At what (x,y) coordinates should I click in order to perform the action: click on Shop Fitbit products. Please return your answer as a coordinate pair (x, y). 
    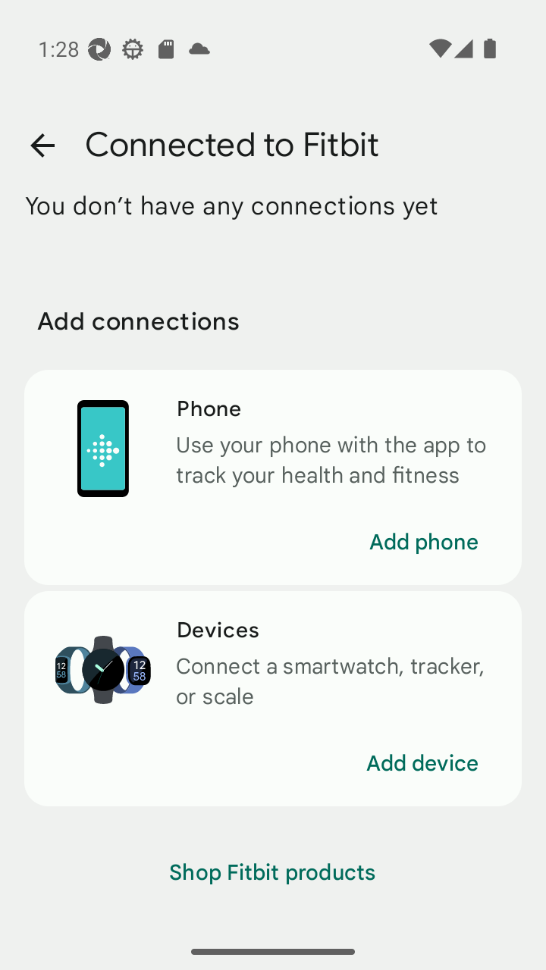
    Looking at the image, I should click on (273, 873).